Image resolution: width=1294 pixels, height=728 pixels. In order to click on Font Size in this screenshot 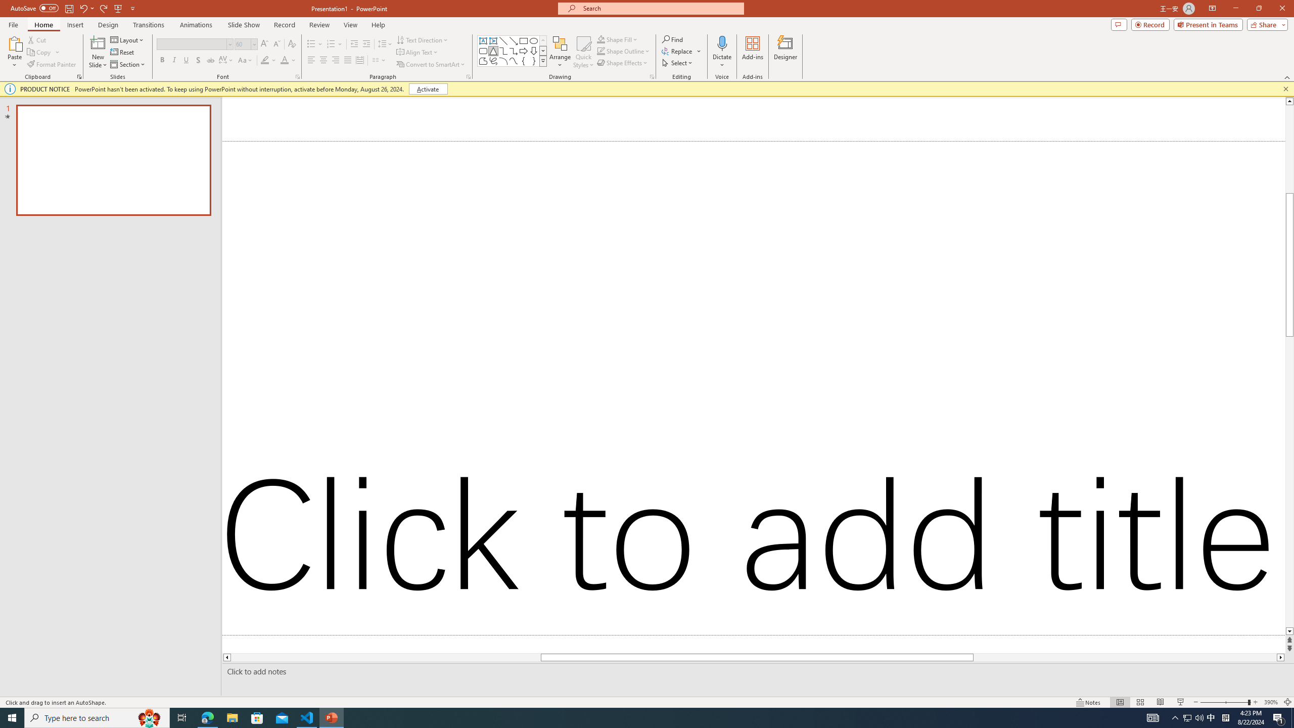, I will do `click(243, 43)`.